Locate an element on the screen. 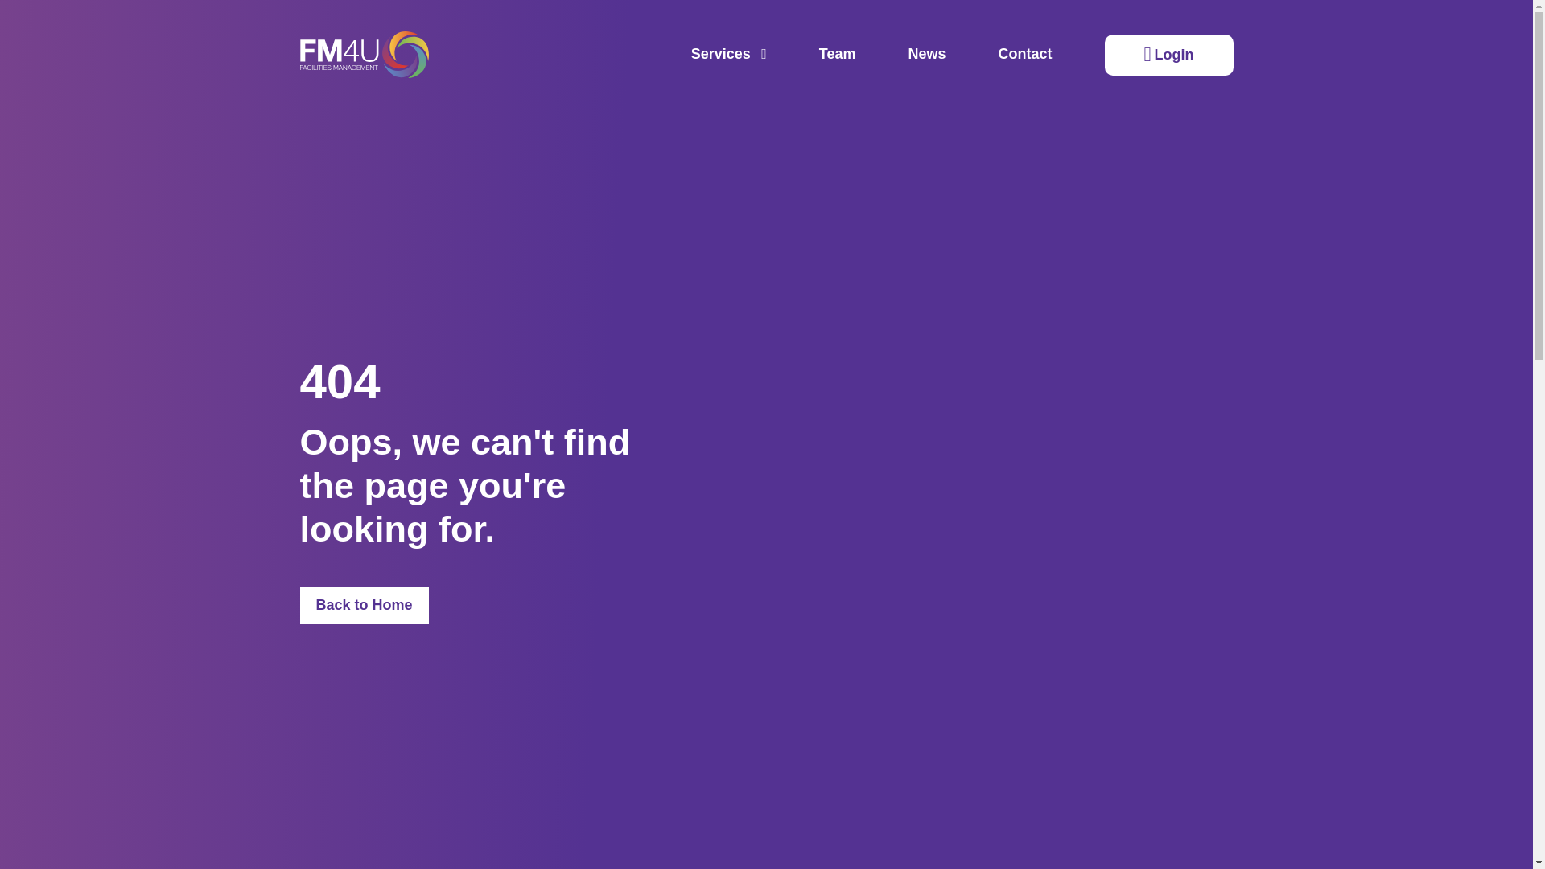 This screenshot has height=869, width=1545. Contact is located at coordinates (1025, 55).